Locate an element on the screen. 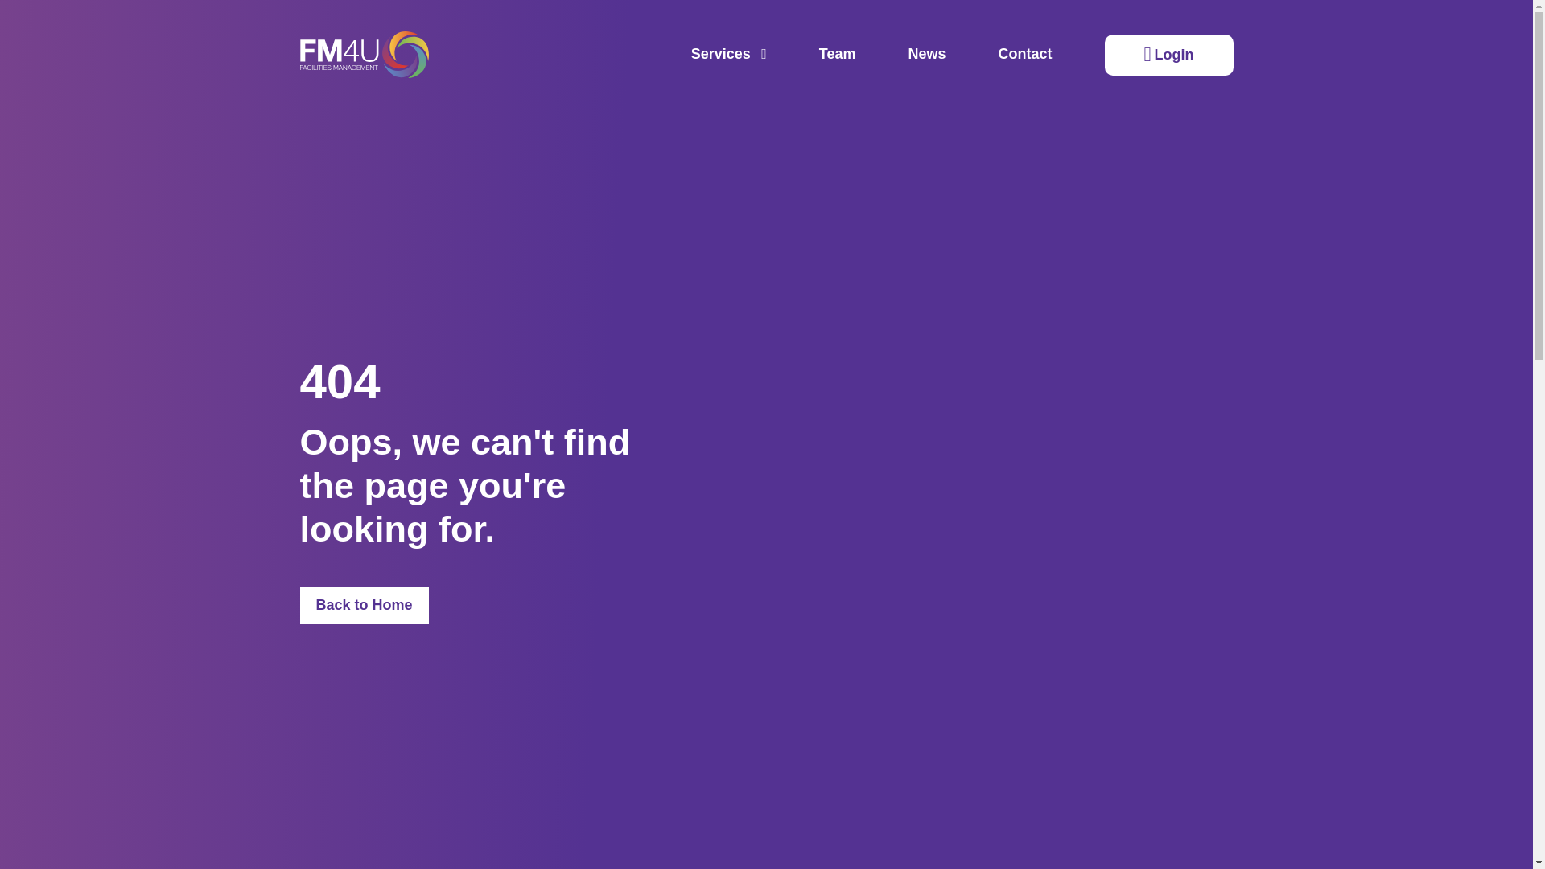 This screenshot has height=869, width=1545. Contact is located at coordinates (1025, 55).